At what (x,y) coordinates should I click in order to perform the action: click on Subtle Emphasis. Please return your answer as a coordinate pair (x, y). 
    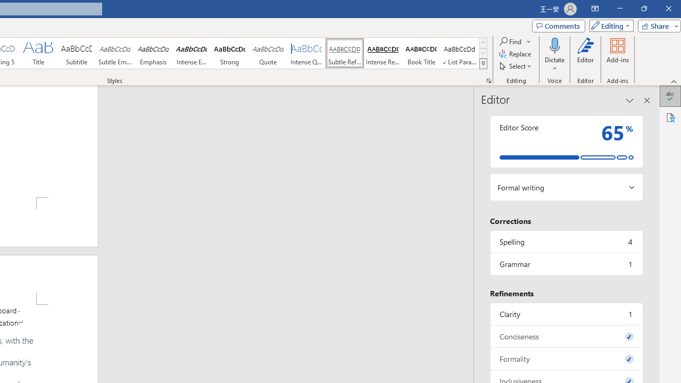
    Looking at the image, I should click on (115, 53).